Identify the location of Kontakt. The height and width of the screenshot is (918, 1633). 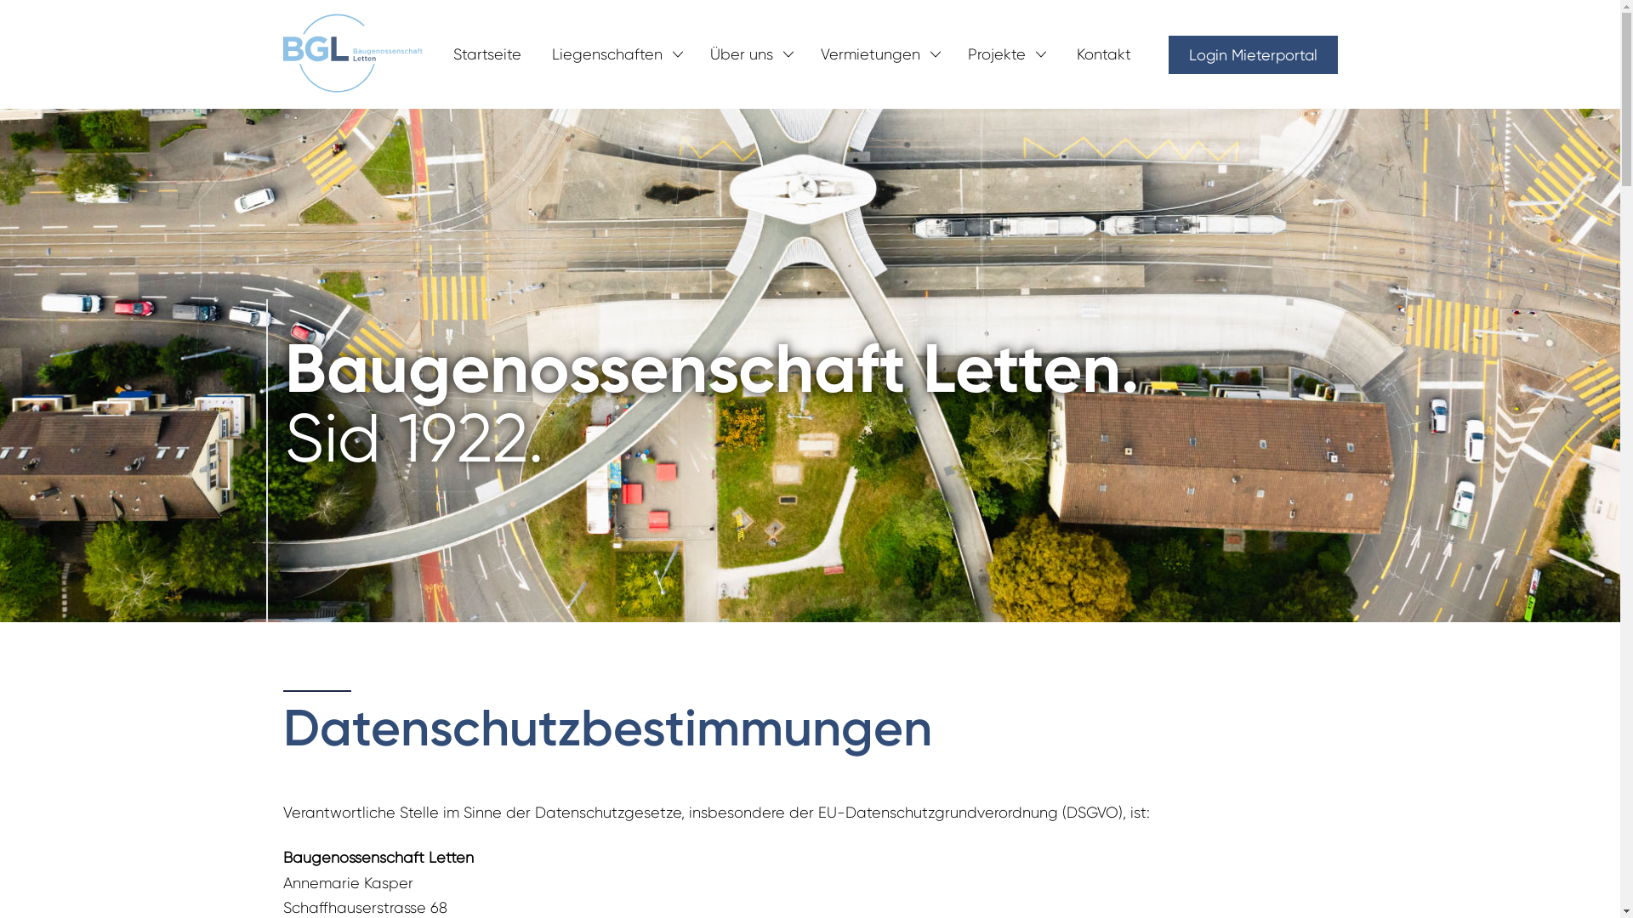
(1104, 54).